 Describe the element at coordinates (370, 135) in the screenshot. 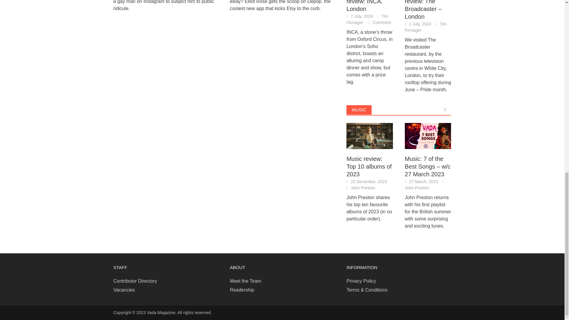

I see `Music review: Top 10 albums of 2023` at that location.